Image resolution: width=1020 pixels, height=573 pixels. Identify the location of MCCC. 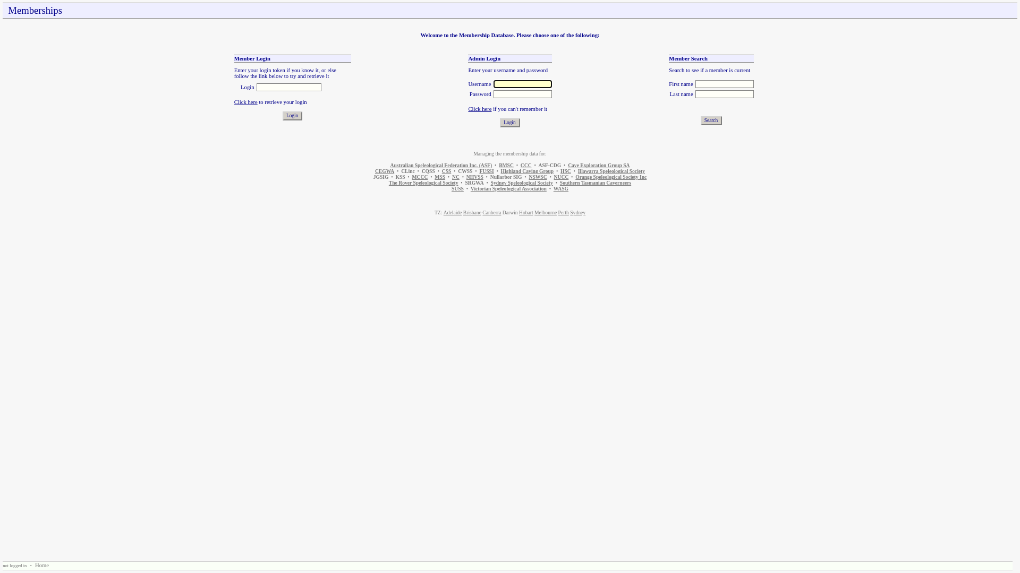
(420, 177).